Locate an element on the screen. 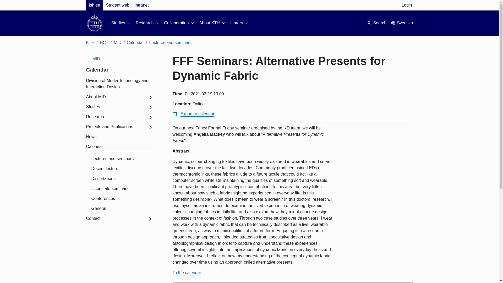 The height and width of the screenshot is (283, 503). Login is located at coordinates (407, 5).